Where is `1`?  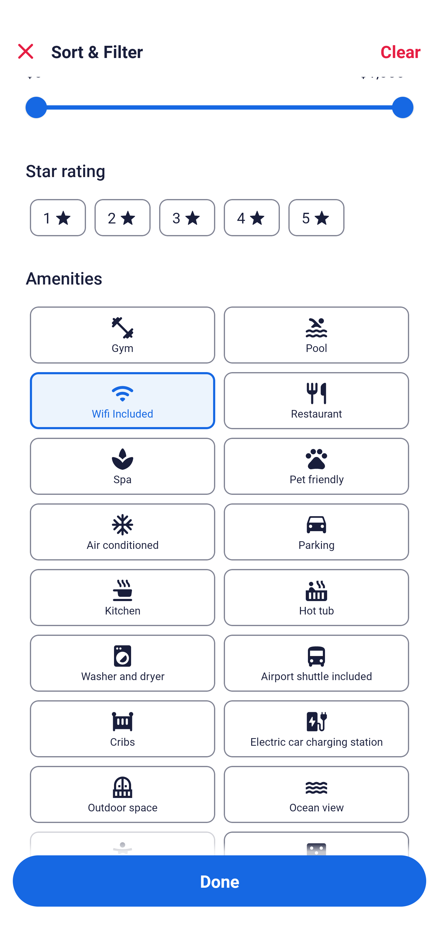
1 is located at coordinates (58, 217).